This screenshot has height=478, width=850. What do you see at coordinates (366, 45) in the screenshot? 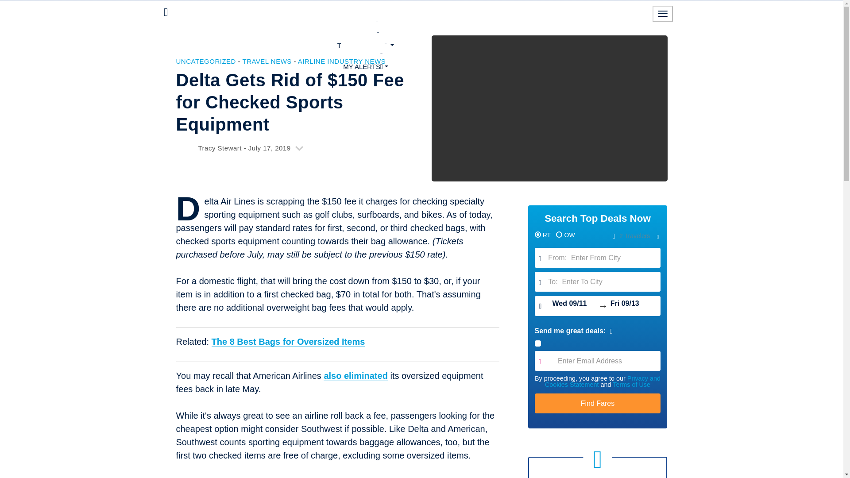
I see `TRAVEL BLOG` at bounding box center [366, 45].